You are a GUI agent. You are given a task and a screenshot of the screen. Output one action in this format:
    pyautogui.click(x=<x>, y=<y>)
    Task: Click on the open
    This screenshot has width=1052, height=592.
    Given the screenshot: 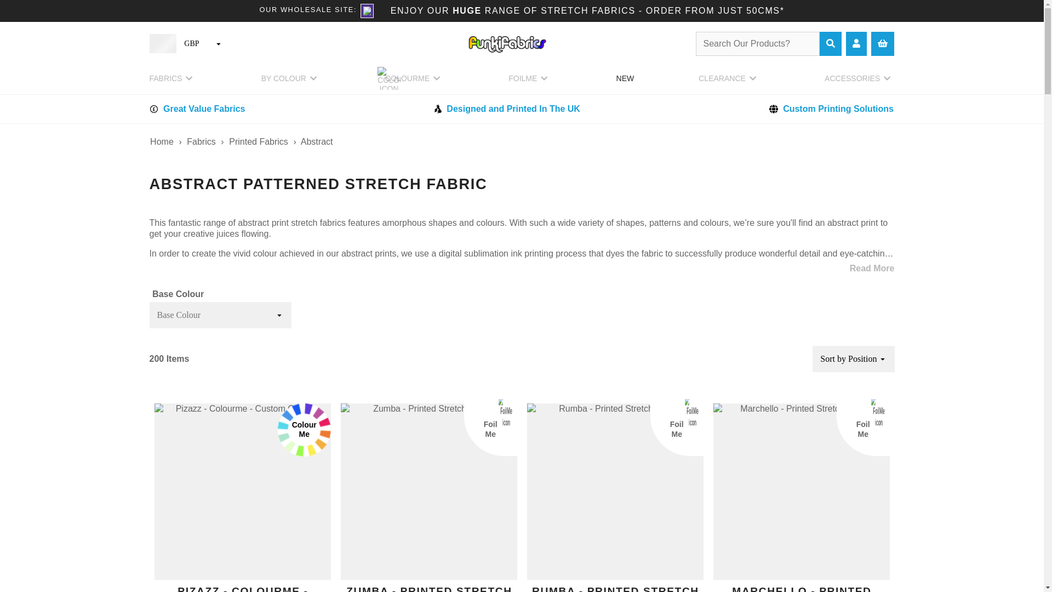 What is the action you would take?
    pyautogui.click(x=279, y=315)
    